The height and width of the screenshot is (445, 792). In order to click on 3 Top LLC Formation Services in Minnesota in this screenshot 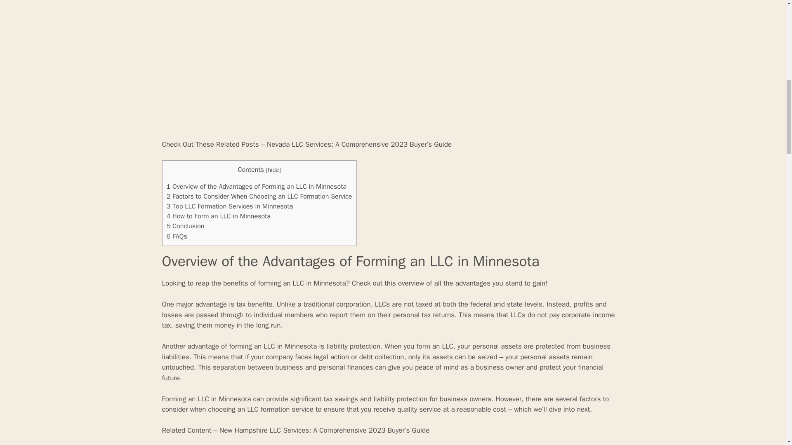, I will do `click(229, 206)`.